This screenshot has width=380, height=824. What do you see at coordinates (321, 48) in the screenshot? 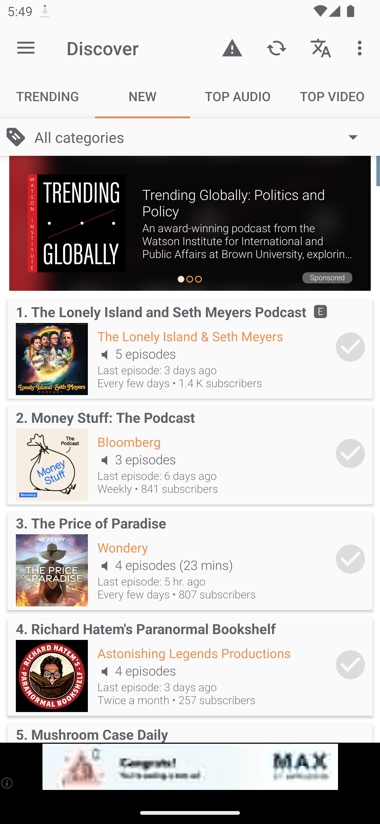
I see `Podcast languages` at bounding box center [321, 48].